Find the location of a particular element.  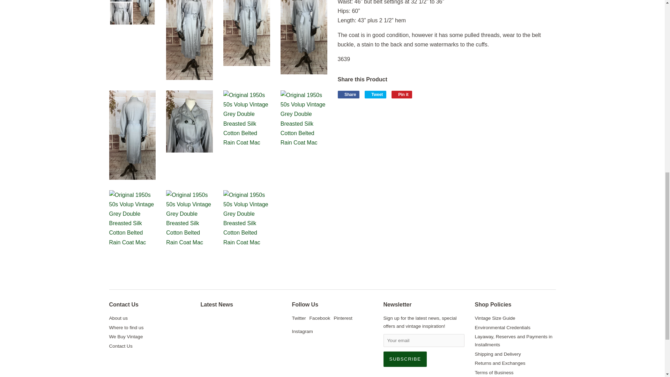

Black Sheep Antiques on Twitter is located at coordinates (298, 318).